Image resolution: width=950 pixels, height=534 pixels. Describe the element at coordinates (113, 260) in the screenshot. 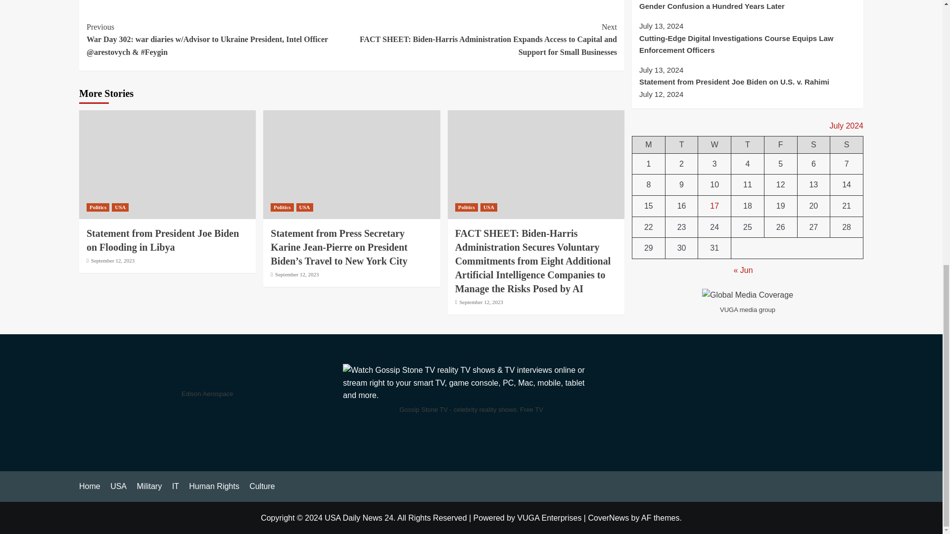

I see `September 12, 2023` at that location.